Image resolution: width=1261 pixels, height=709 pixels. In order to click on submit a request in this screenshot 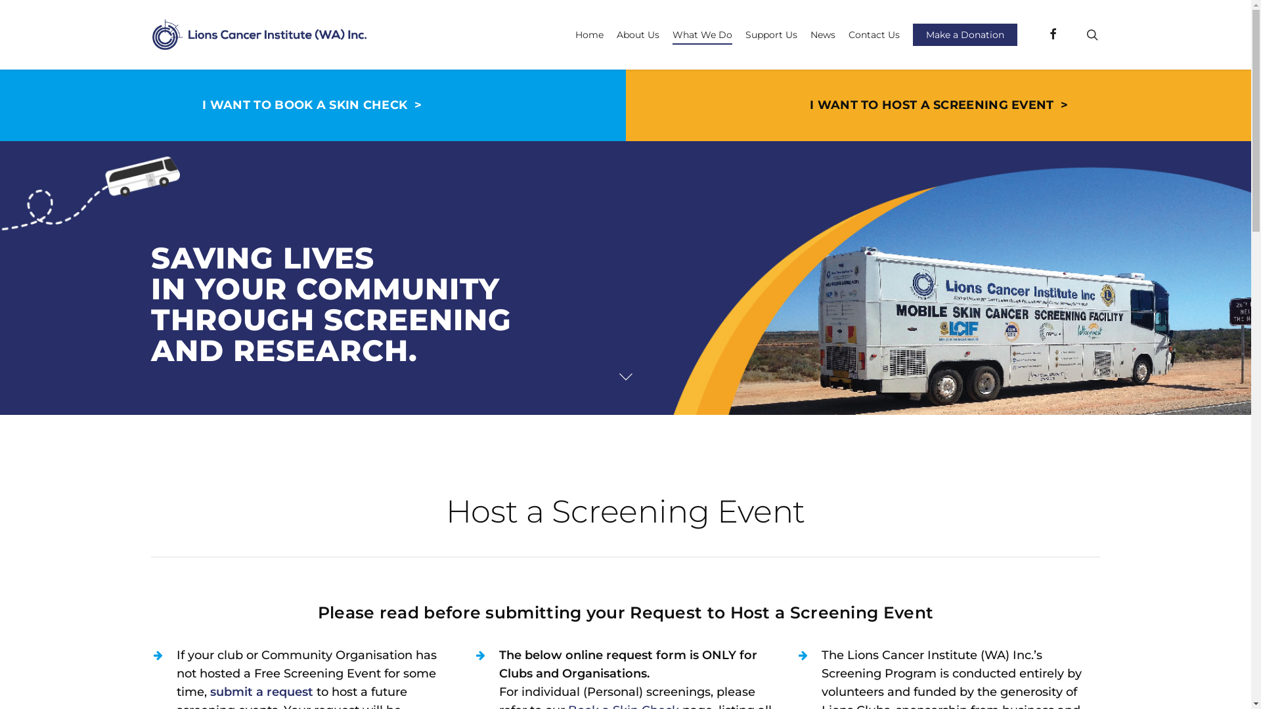, I will do `click(261, 692)`.